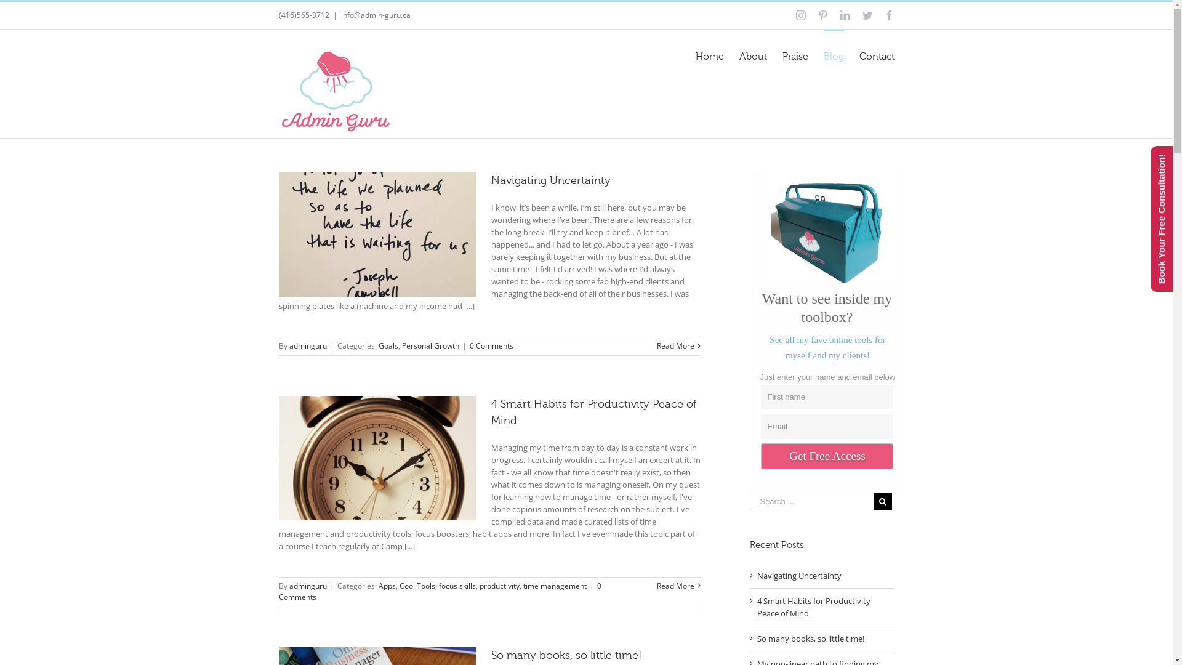  Describe the element at coordinates (811, 639) in the screenshot. I see `So many books, so little time!` at that location.